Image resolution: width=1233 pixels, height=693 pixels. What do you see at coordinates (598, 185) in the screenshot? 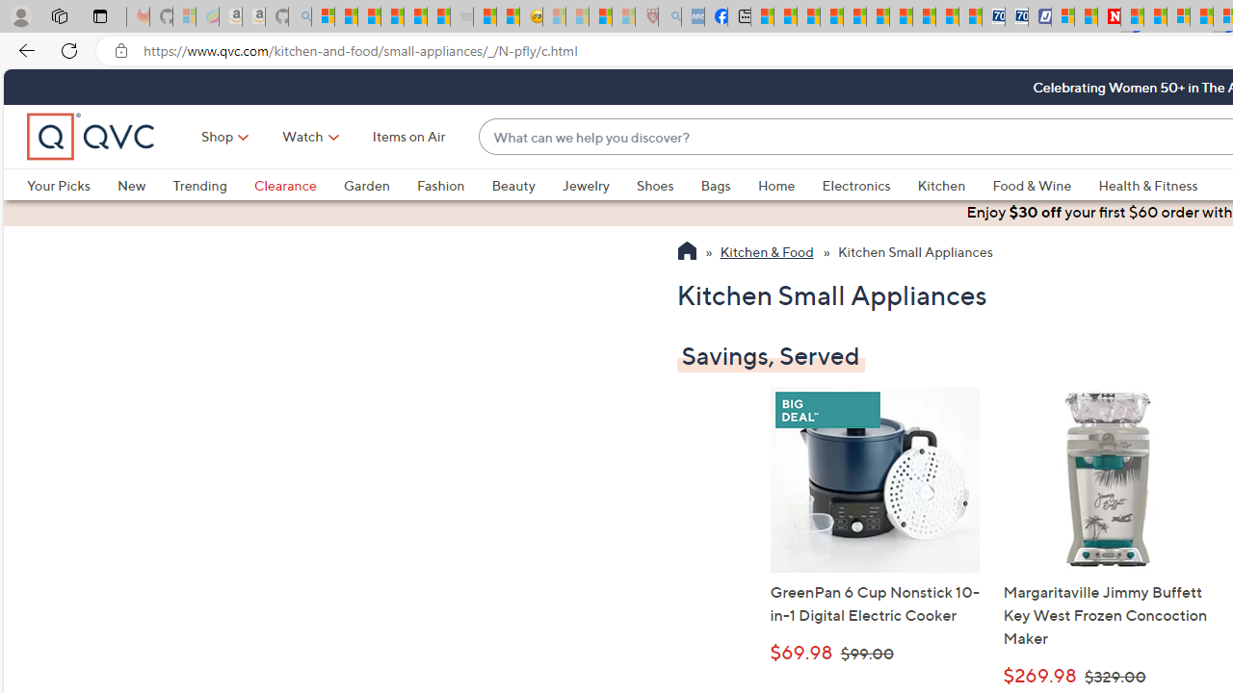
I see `Jewelry` at bounding box center [598, 185].